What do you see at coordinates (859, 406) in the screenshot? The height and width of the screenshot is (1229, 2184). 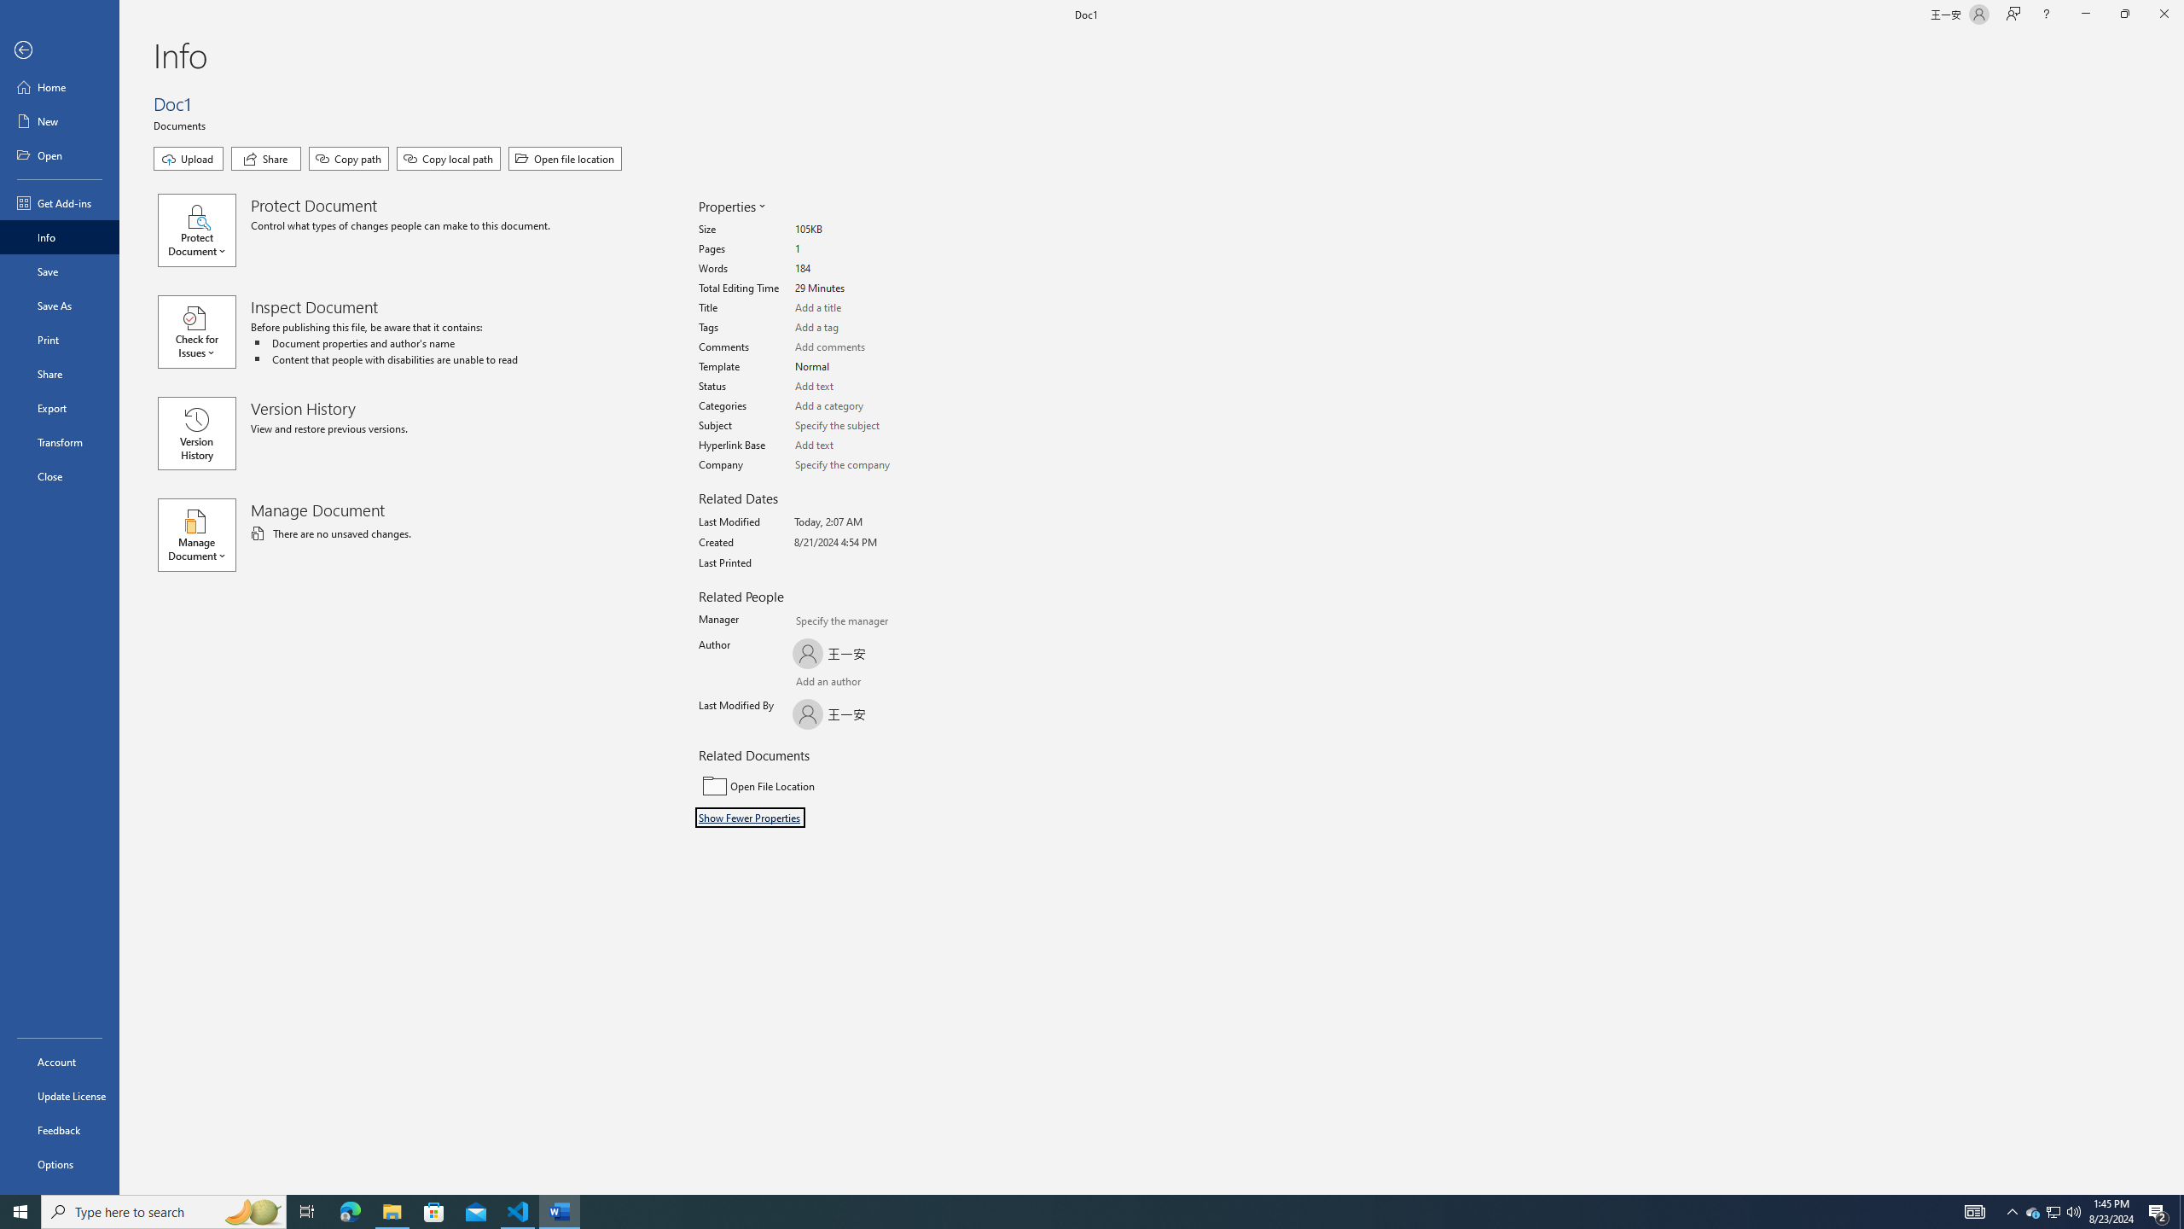 I see `Categories` at bounding box center [859, 406].